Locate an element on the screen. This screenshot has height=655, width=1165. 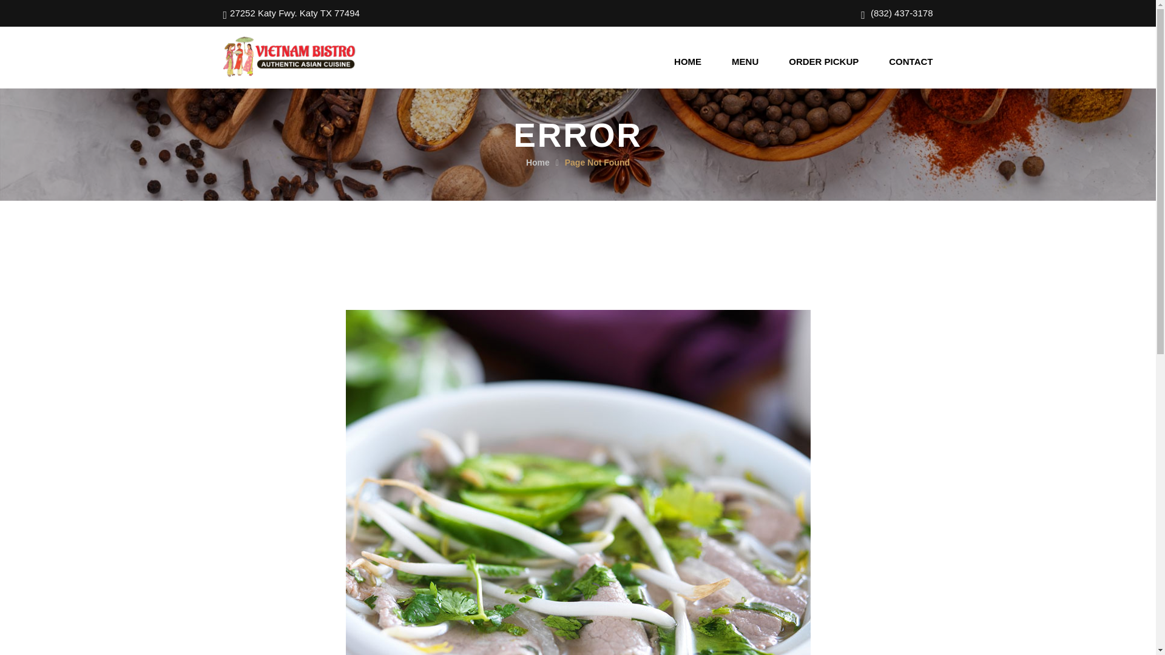
Contact is located at coordinates (610, 542).